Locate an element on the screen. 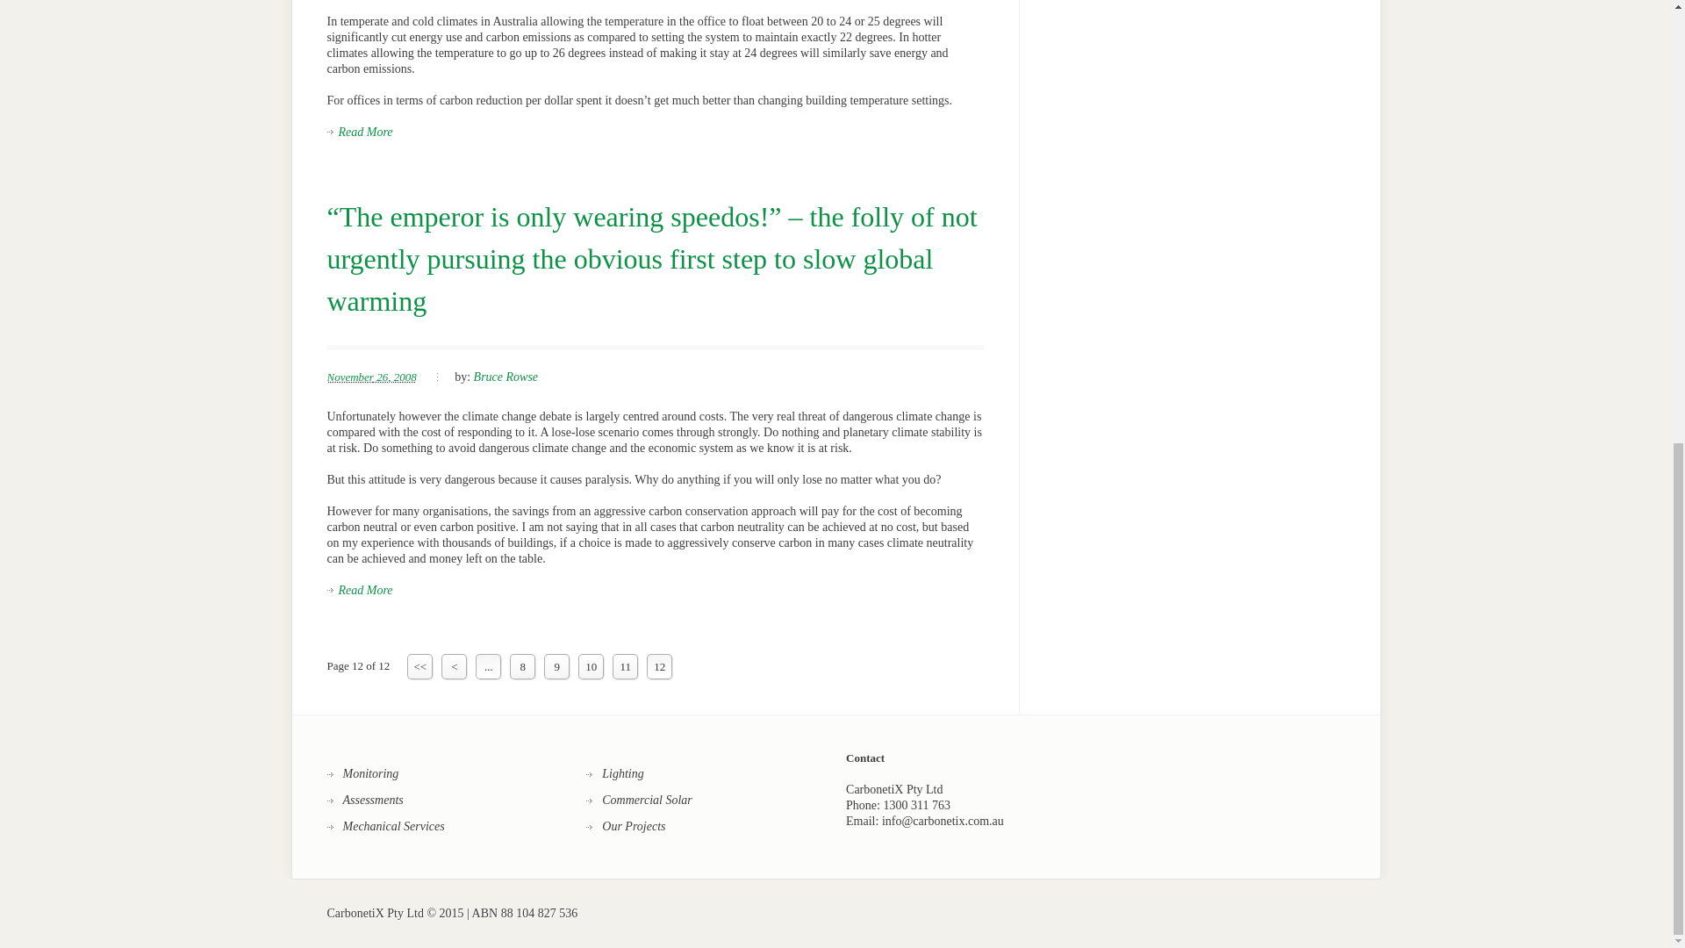  Monitoring is located at coordinates (362, 774).